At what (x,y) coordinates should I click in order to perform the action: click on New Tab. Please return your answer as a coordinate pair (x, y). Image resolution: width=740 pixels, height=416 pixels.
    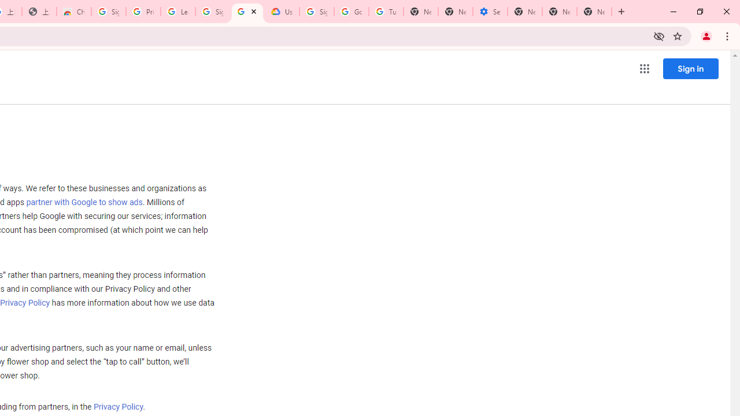
    Looking at the image, I should click on (594, 12).